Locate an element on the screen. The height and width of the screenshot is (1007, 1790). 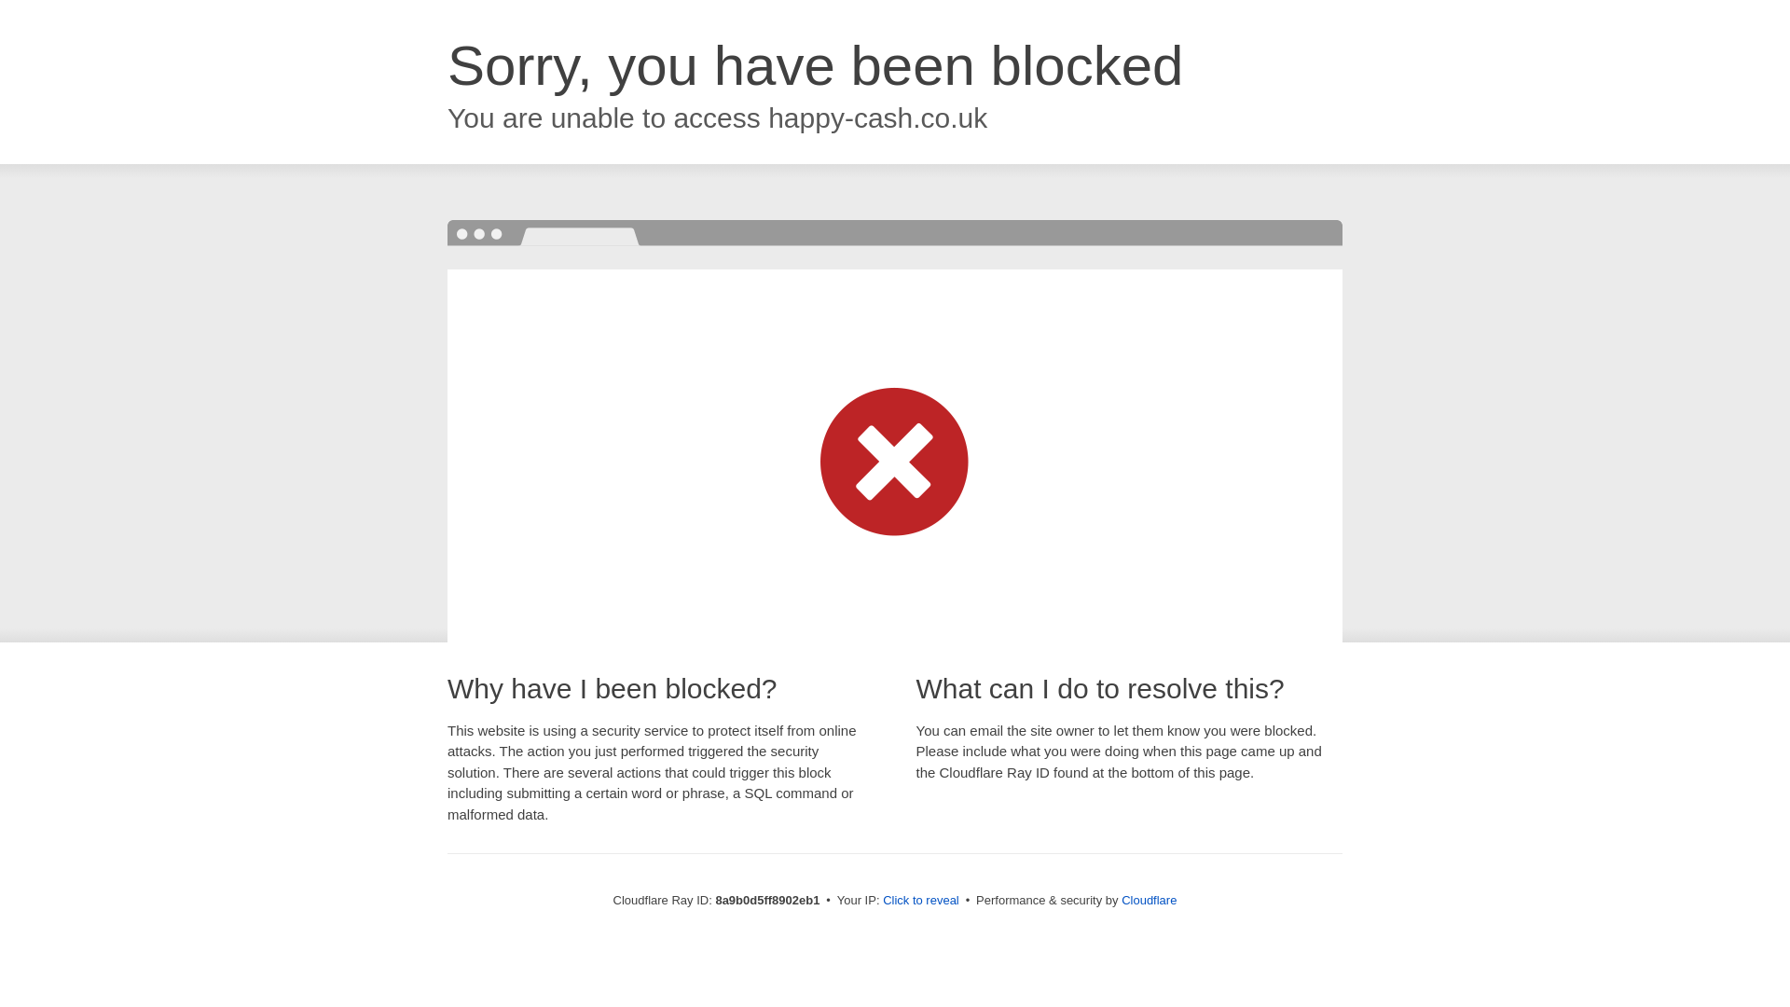
Cloudflare is located at coordinates (1149, 900).